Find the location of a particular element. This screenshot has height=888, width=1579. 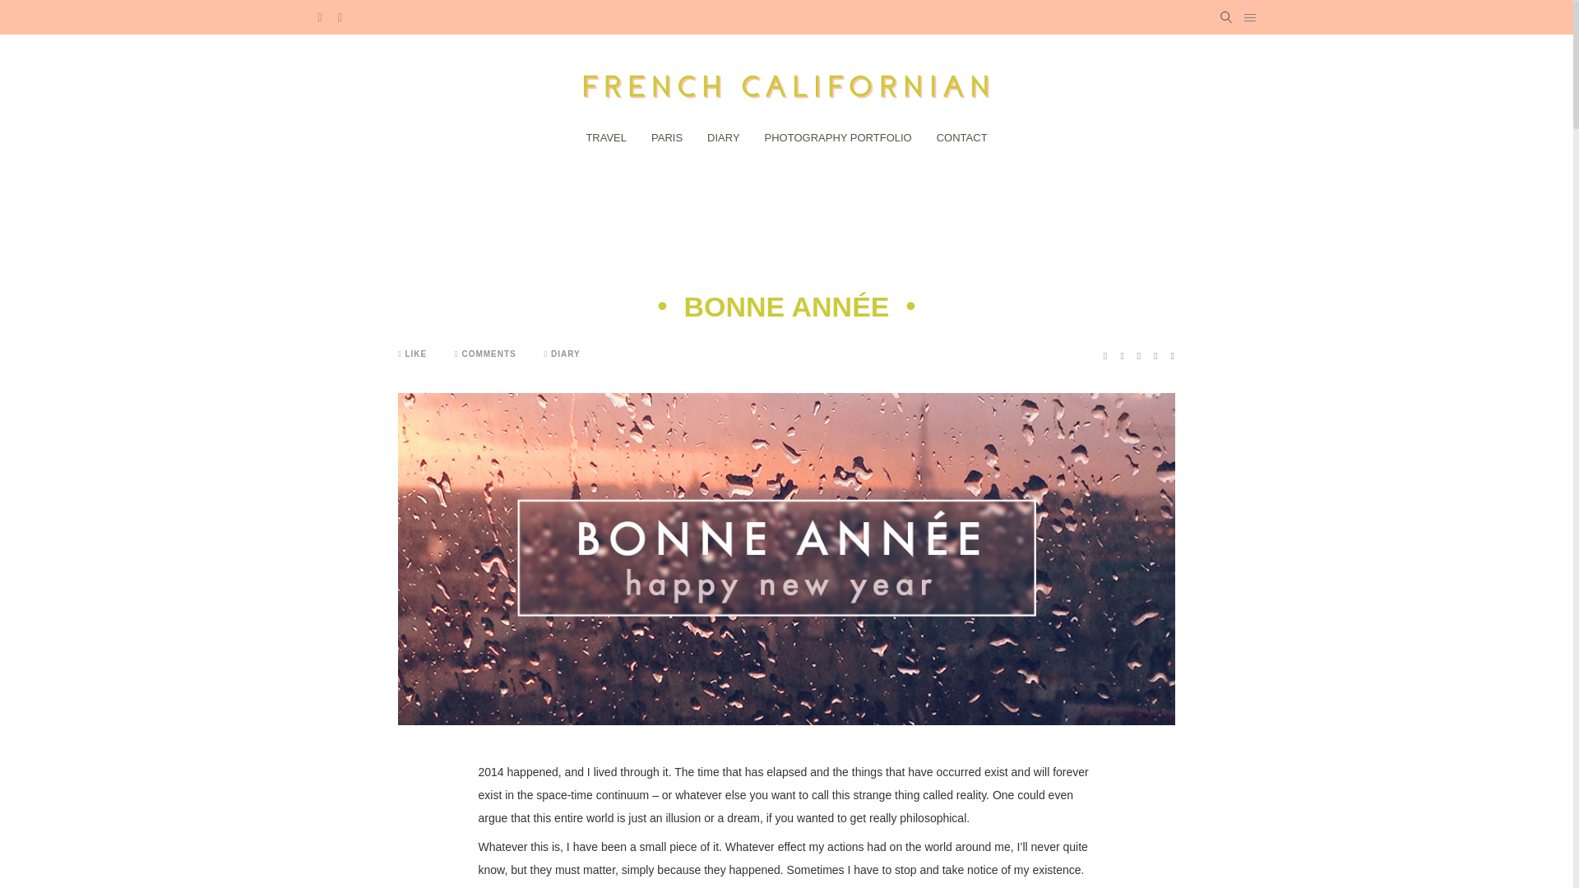

DIARY is located at coordinates (566, 354).